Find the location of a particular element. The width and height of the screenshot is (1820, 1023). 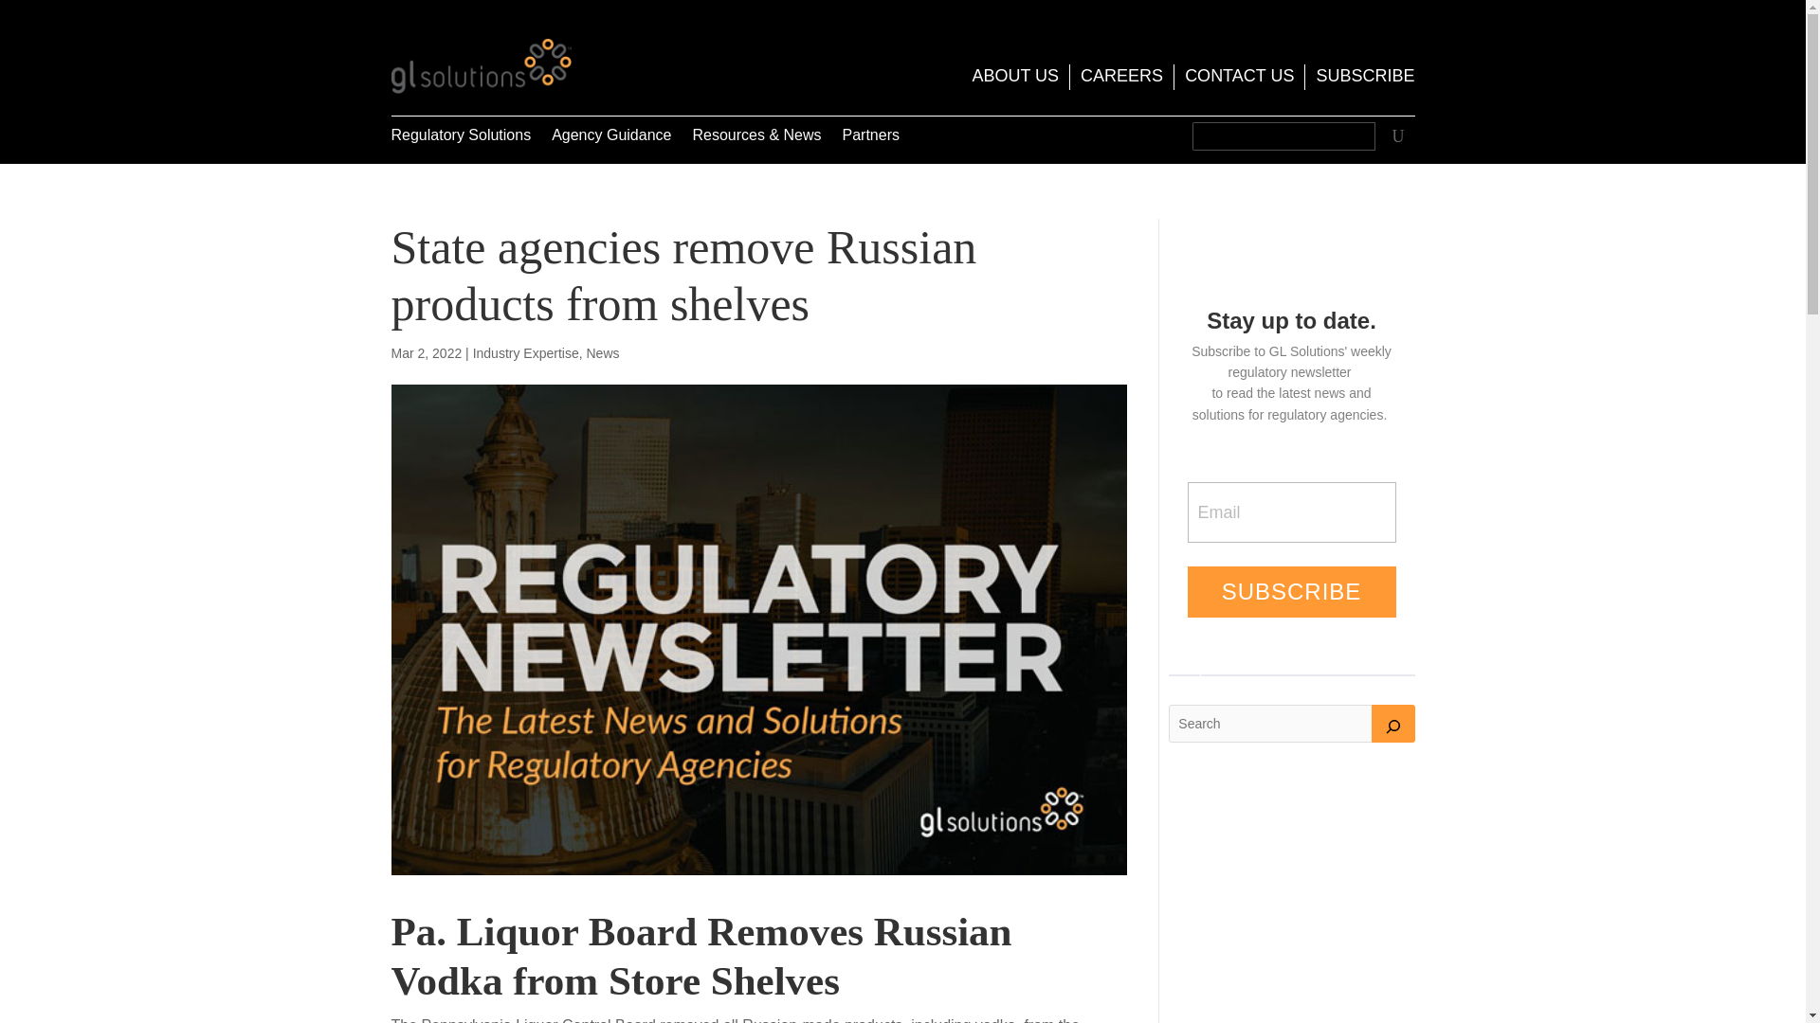

ABOUT US is located at coordinates (1015, 80).